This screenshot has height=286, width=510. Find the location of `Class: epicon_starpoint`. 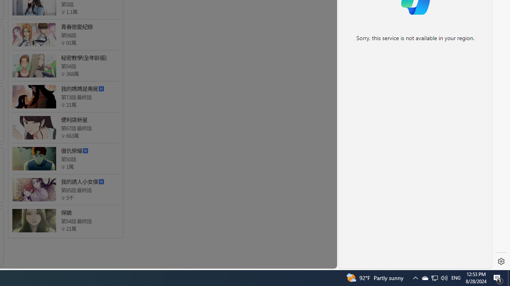

Class: epicon_starpoint is located at coordinates (63, 229).